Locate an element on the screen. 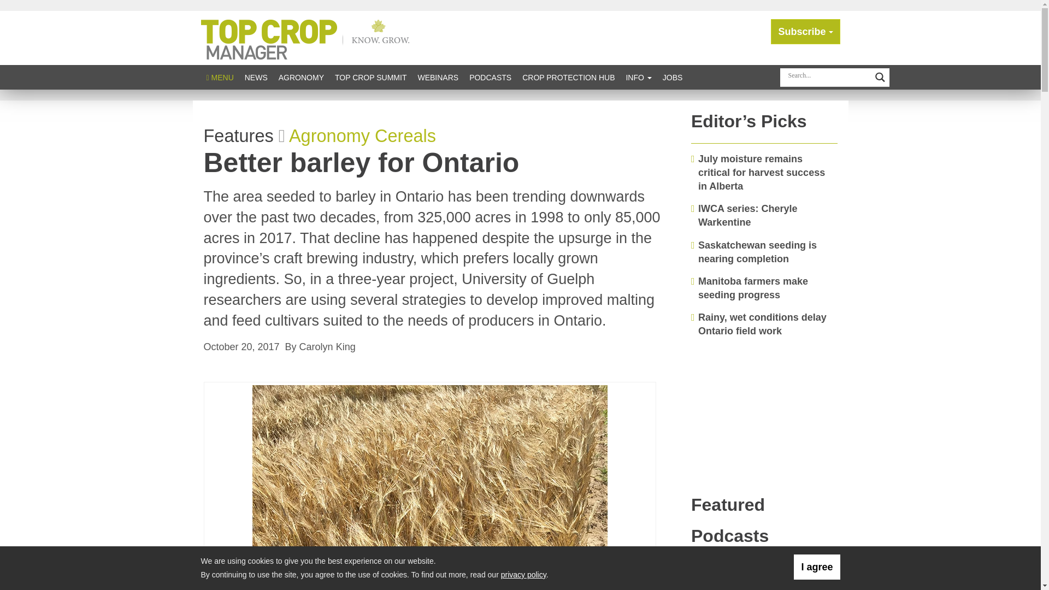 The width and height of the screenshot is (1049, 590). WEBINARS is located at coordinates (438, 77).